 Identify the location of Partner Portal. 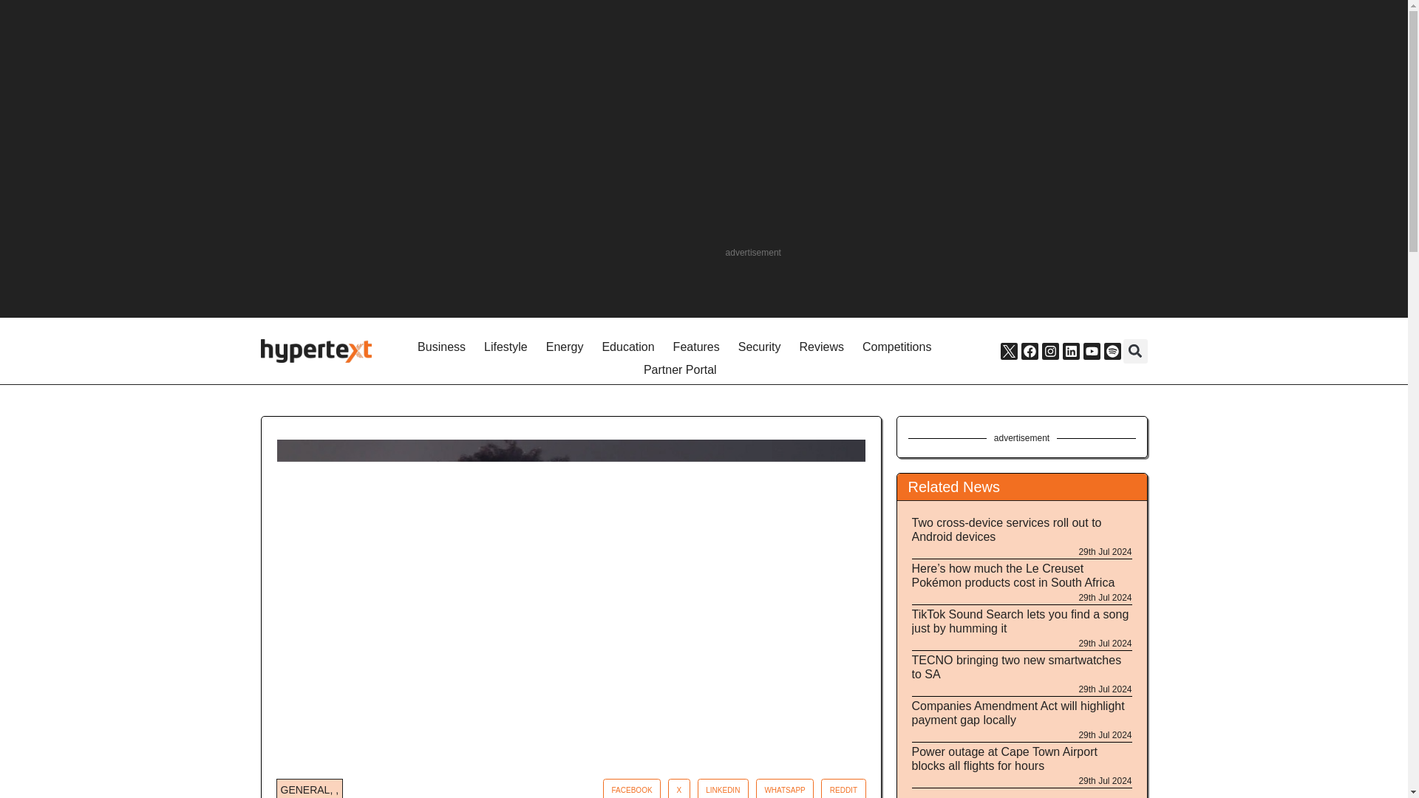
(680, 371).